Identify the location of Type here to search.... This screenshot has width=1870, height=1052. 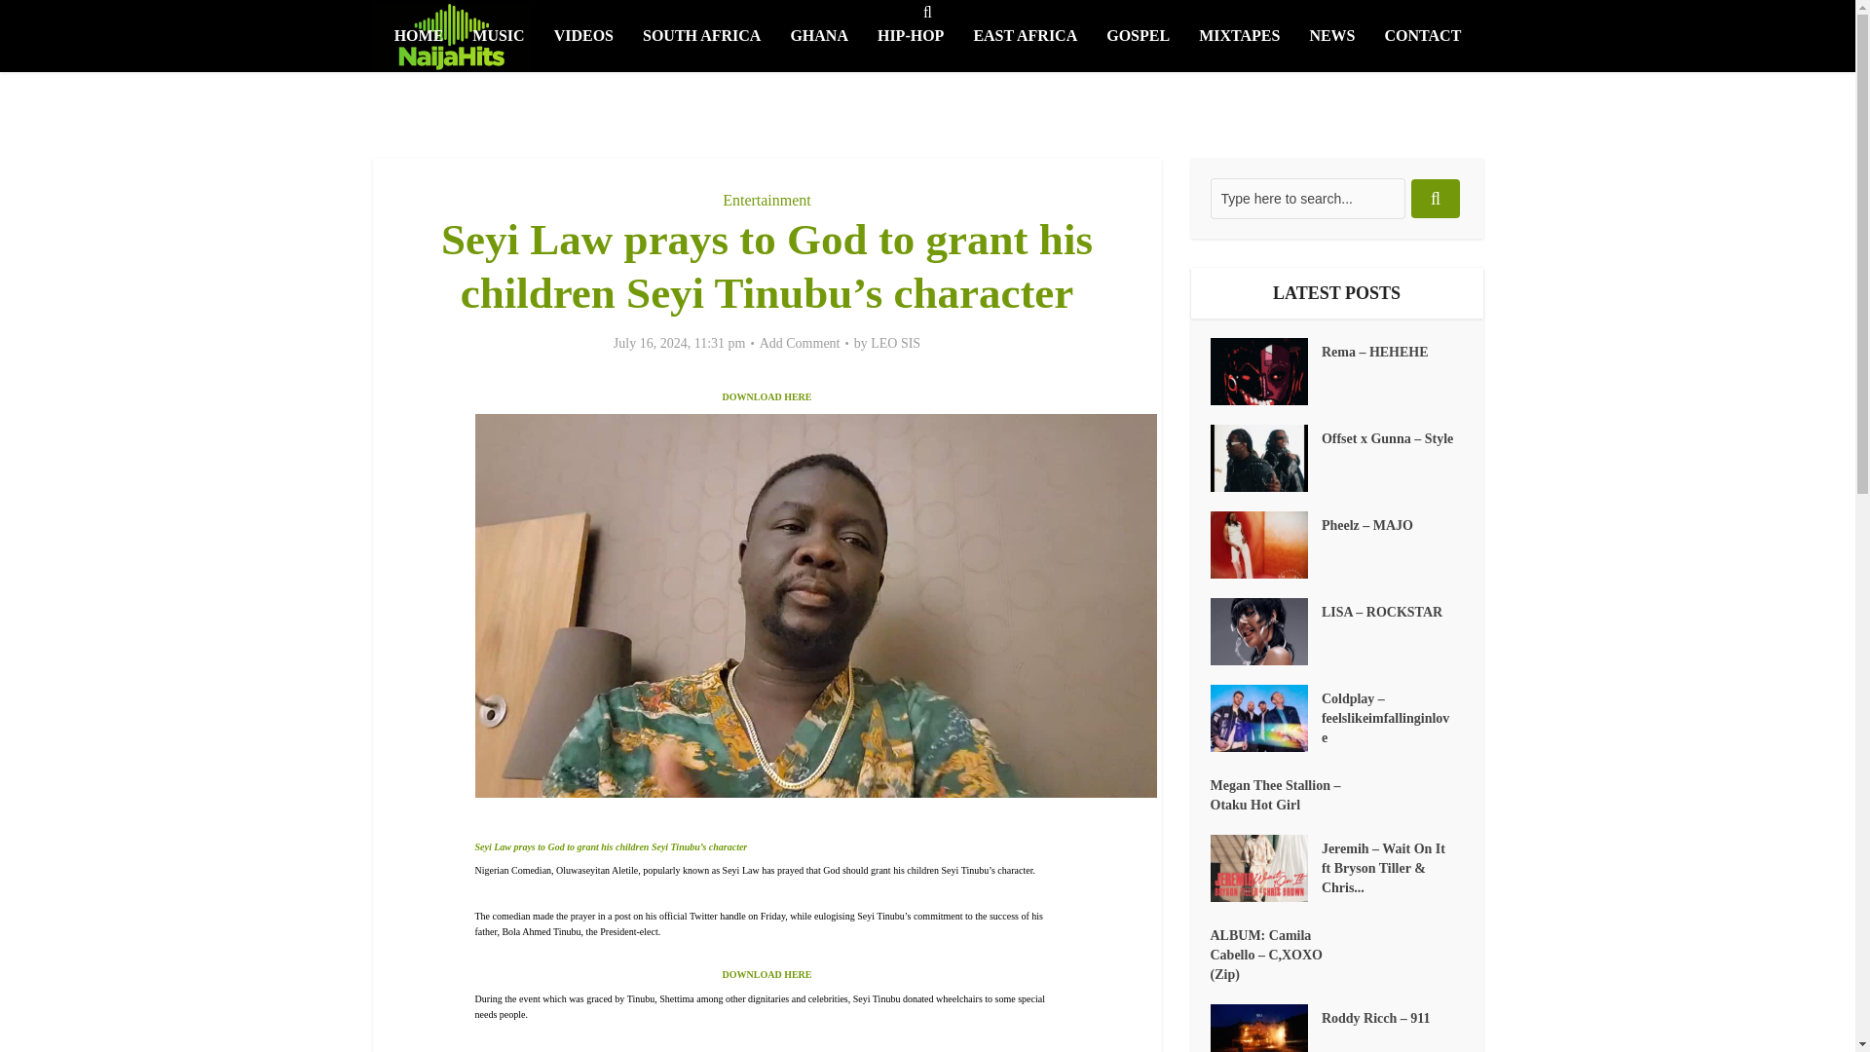
(1307, 198).